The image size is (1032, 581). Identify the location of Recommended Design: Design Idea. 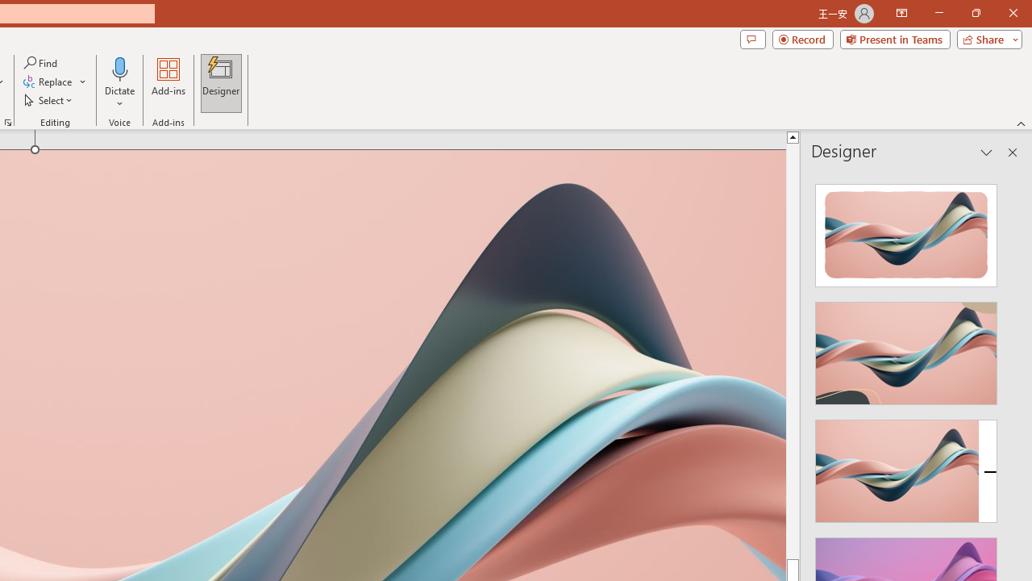
(906, 231).